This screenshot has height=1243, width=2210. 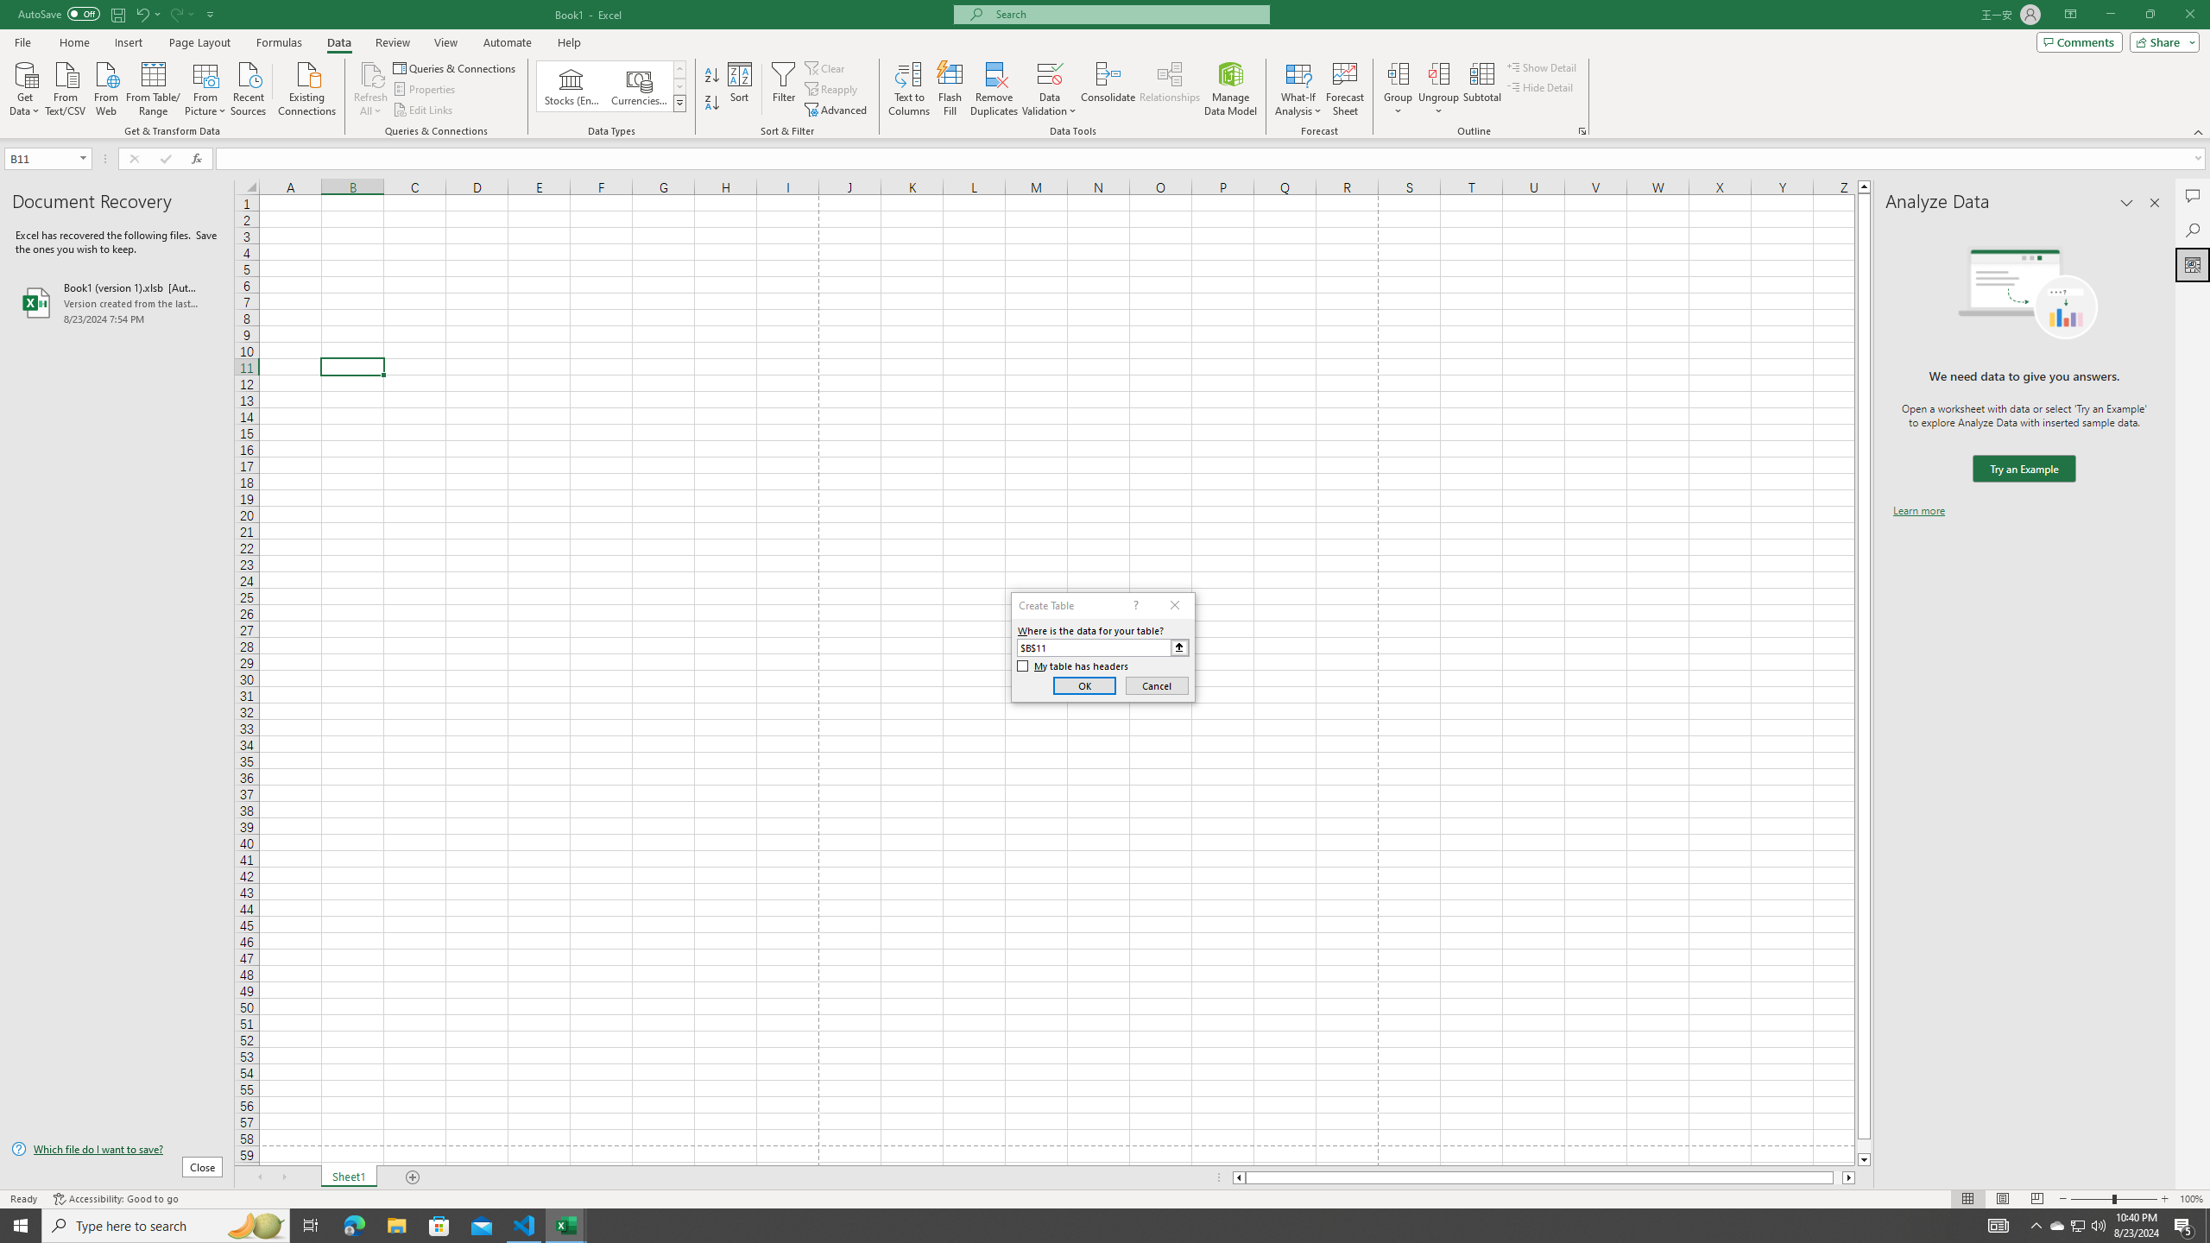 I want to click on Automate, so click(x=508, y=42).